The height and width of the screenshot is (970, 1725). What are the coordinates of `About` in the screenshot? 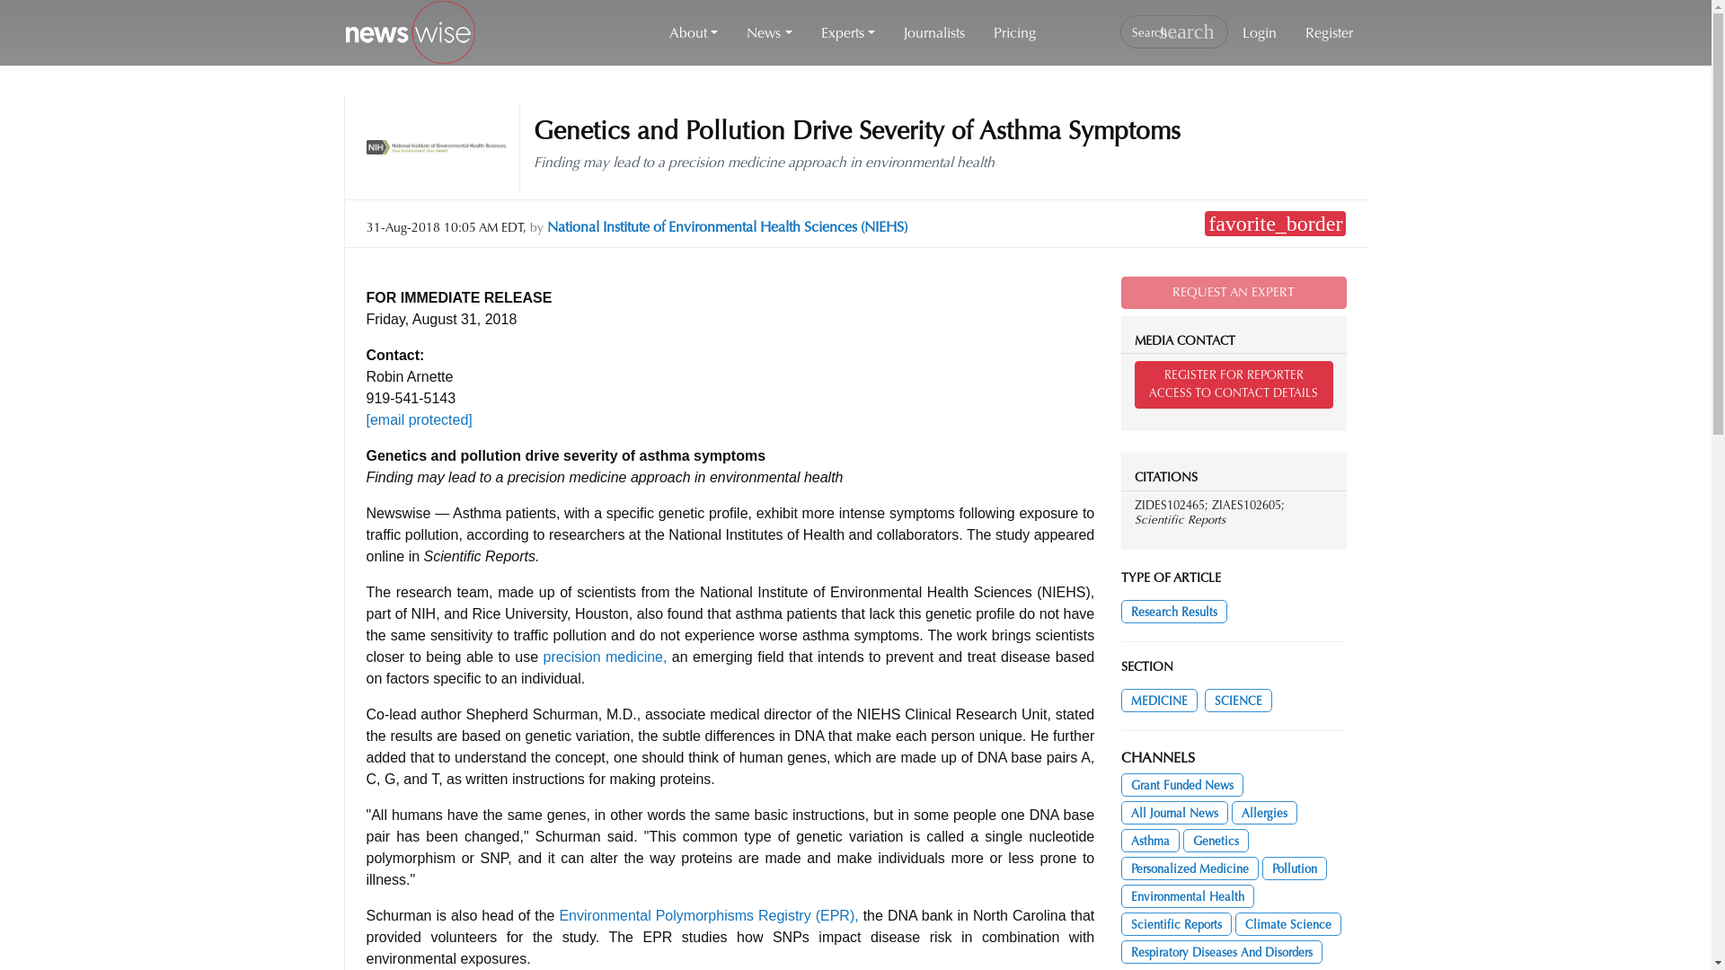 It's located at (694, 33).